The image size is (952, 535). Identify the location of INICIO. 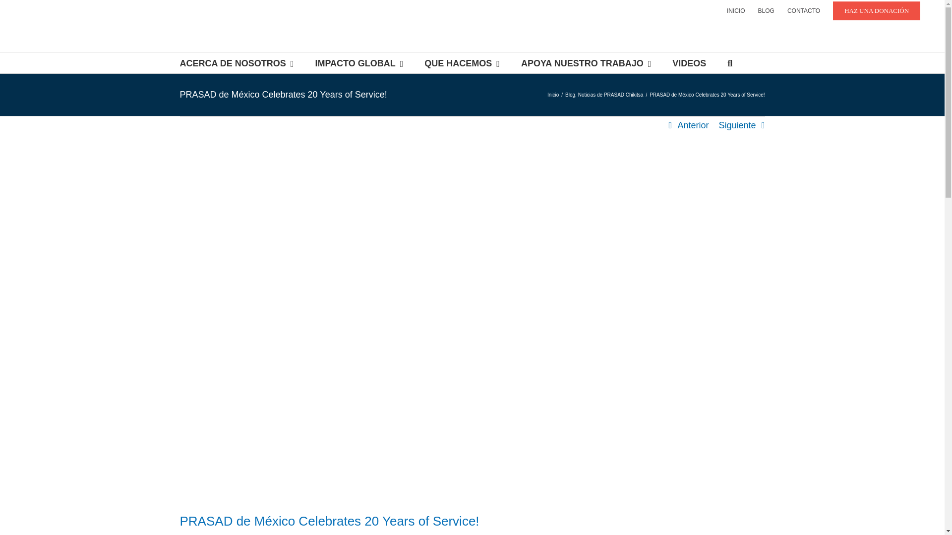
(736, 11).